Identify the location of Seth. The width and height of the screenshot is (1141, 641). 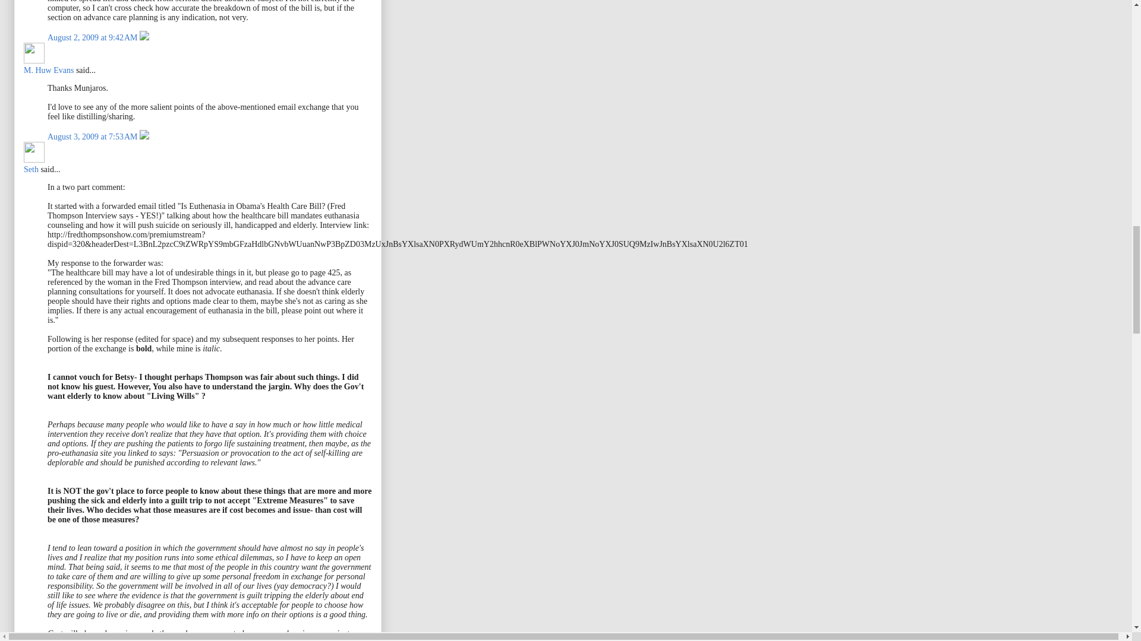
(34, 152).